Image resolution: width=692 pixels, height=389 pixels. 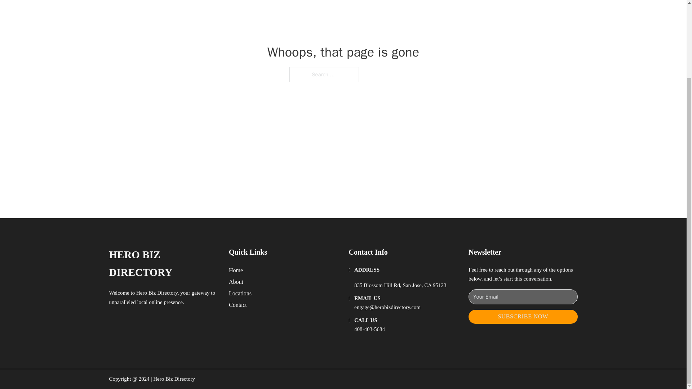 I want to click on Contact, so click(x=238, y=305).